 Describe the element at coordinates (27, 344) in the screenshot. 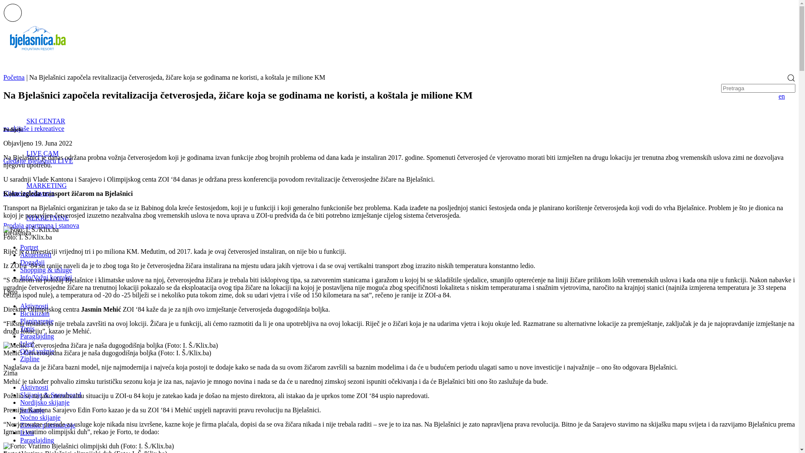

I see `Izleti` at that location.